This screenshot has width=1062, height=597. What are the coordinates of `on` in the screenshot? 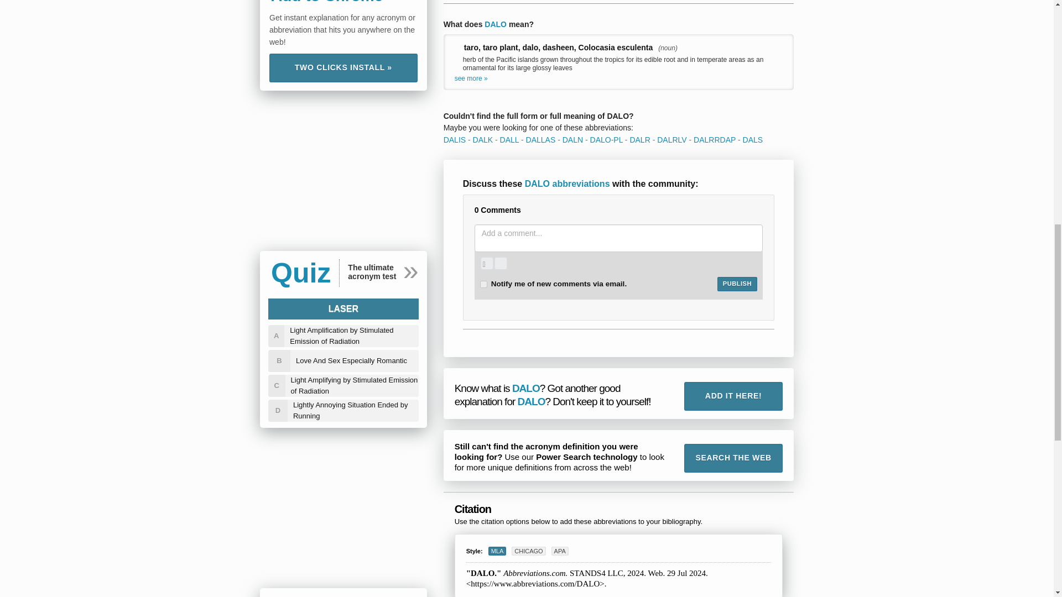 It's located at (483, 284).